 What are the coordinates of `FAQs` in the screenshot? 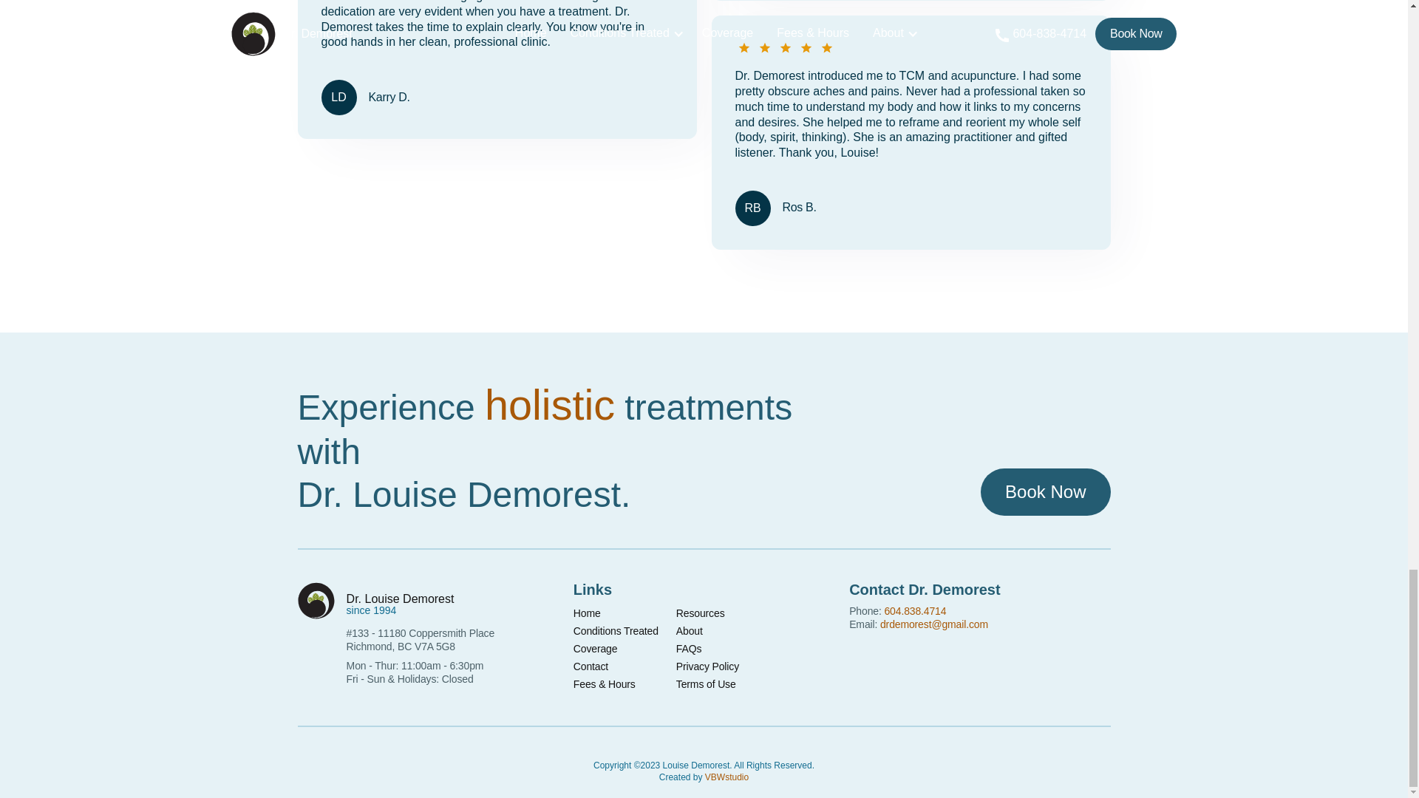 It's located at (689, 649).